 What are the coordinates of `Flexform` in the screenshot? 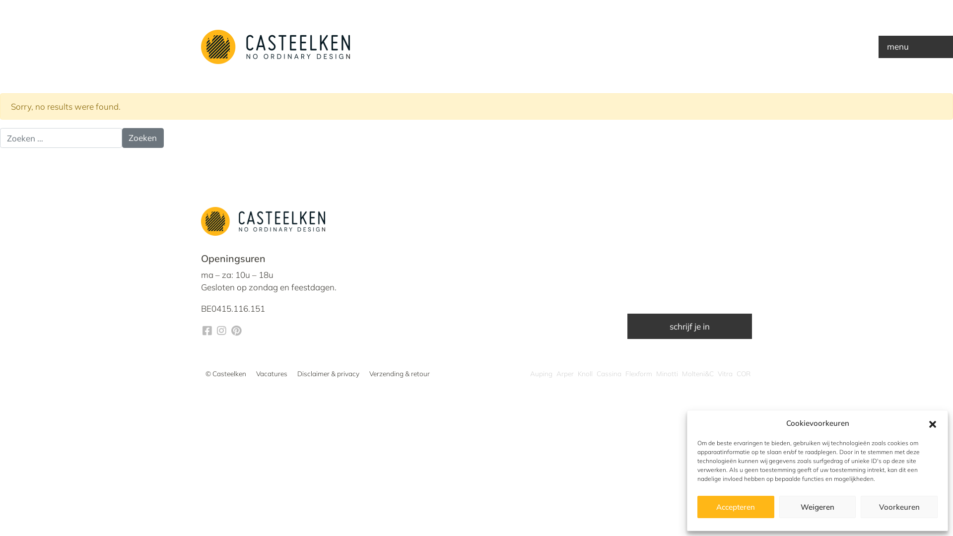 It's located at (639, 374).